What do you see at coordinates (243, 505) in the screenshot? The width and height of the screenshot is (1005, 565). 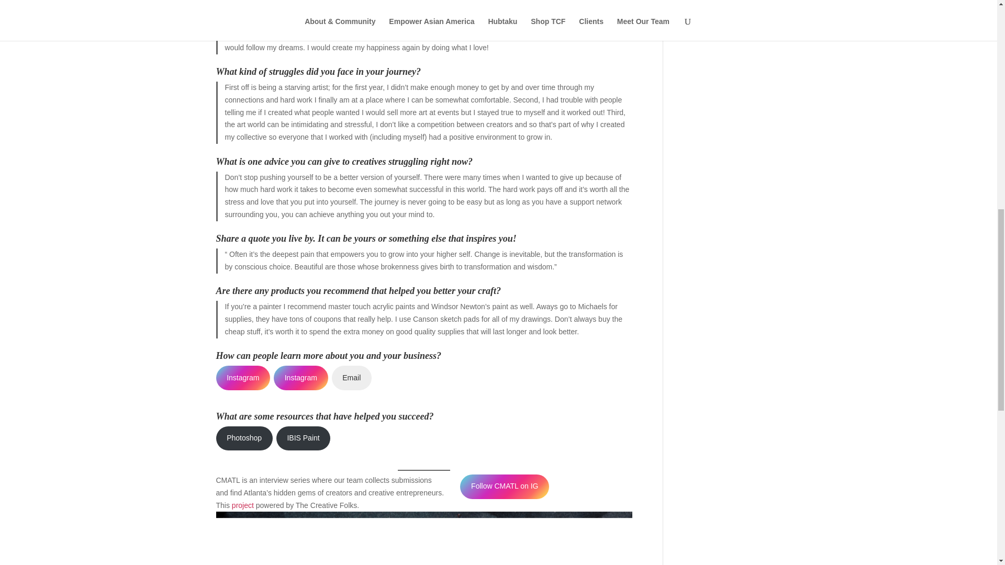 I see `project` at bounding box center [243, 505].